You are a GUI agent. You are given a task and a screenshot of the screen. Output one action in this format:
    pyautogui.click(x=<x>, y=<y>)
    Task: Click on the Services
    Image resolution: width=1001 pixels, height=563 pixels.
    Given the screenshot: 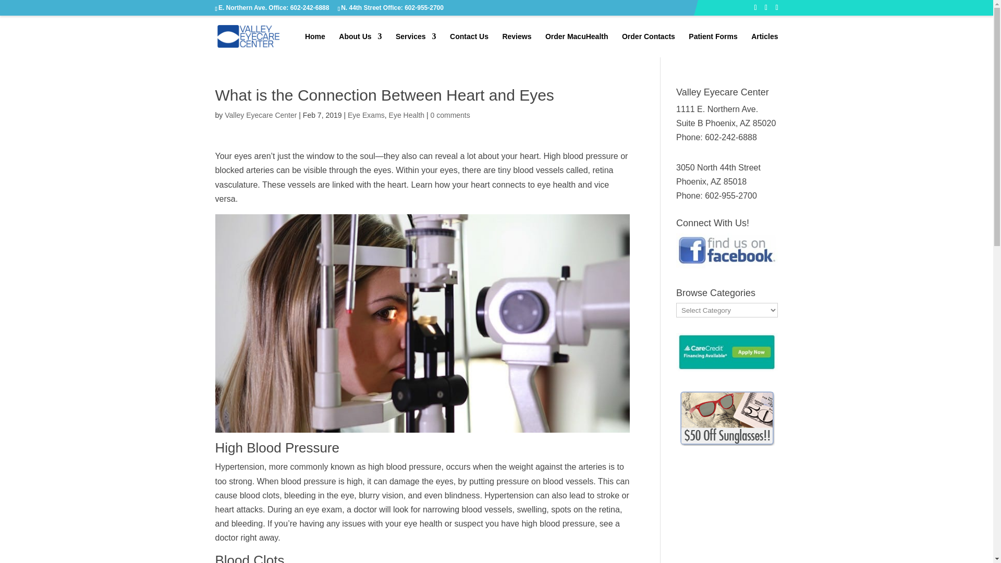 What is the action you would take?
    pyautogui.click(x=416, y=45)
    